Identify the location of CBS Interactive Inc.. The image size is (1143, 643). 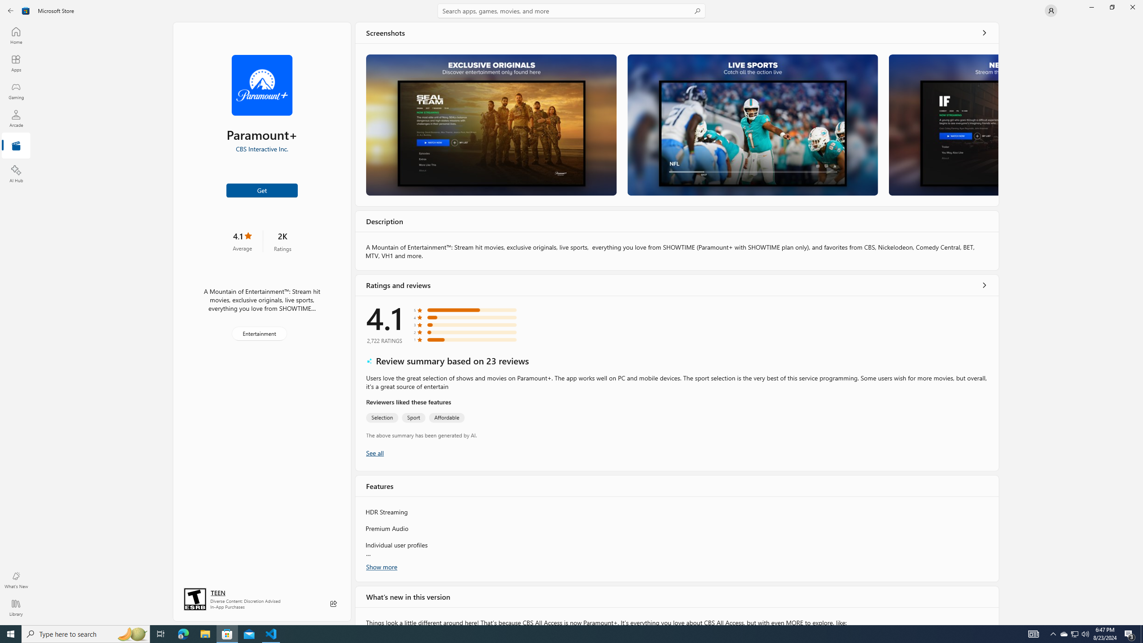
(262, 149).